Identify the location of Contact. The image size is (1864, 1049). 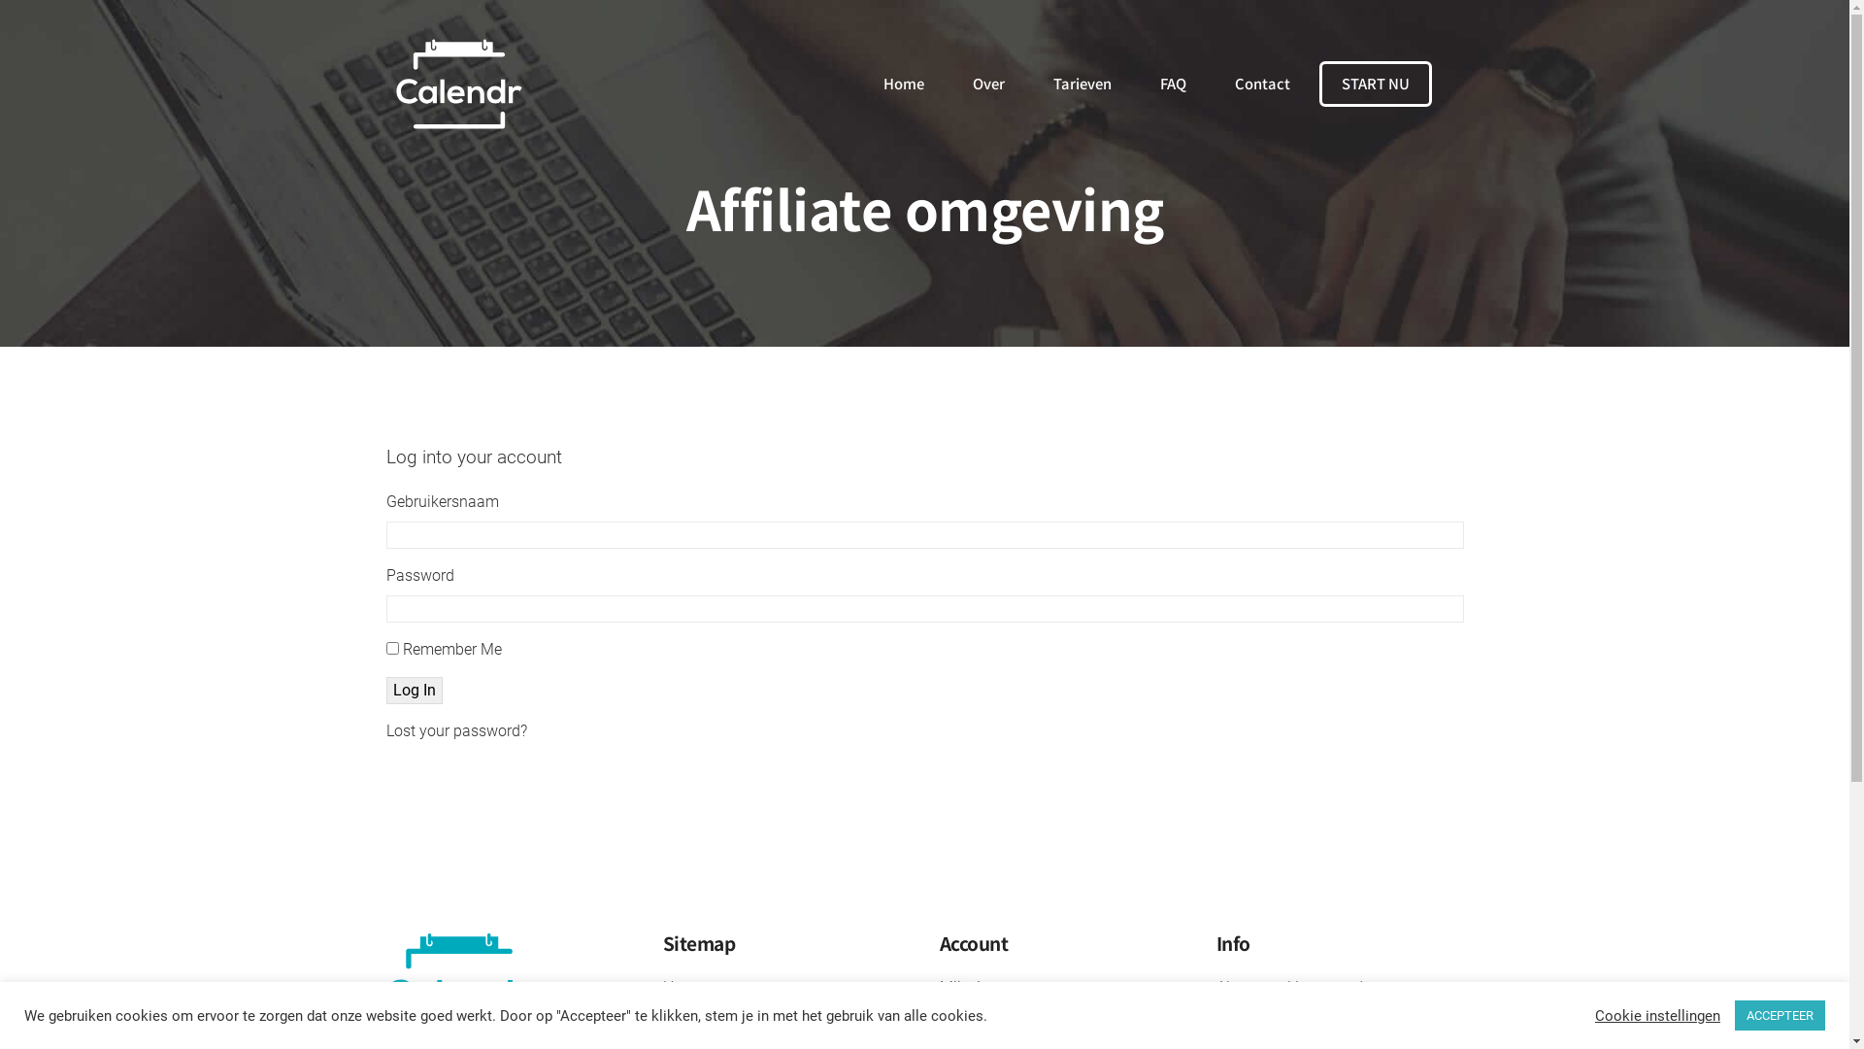
(1262, 84).